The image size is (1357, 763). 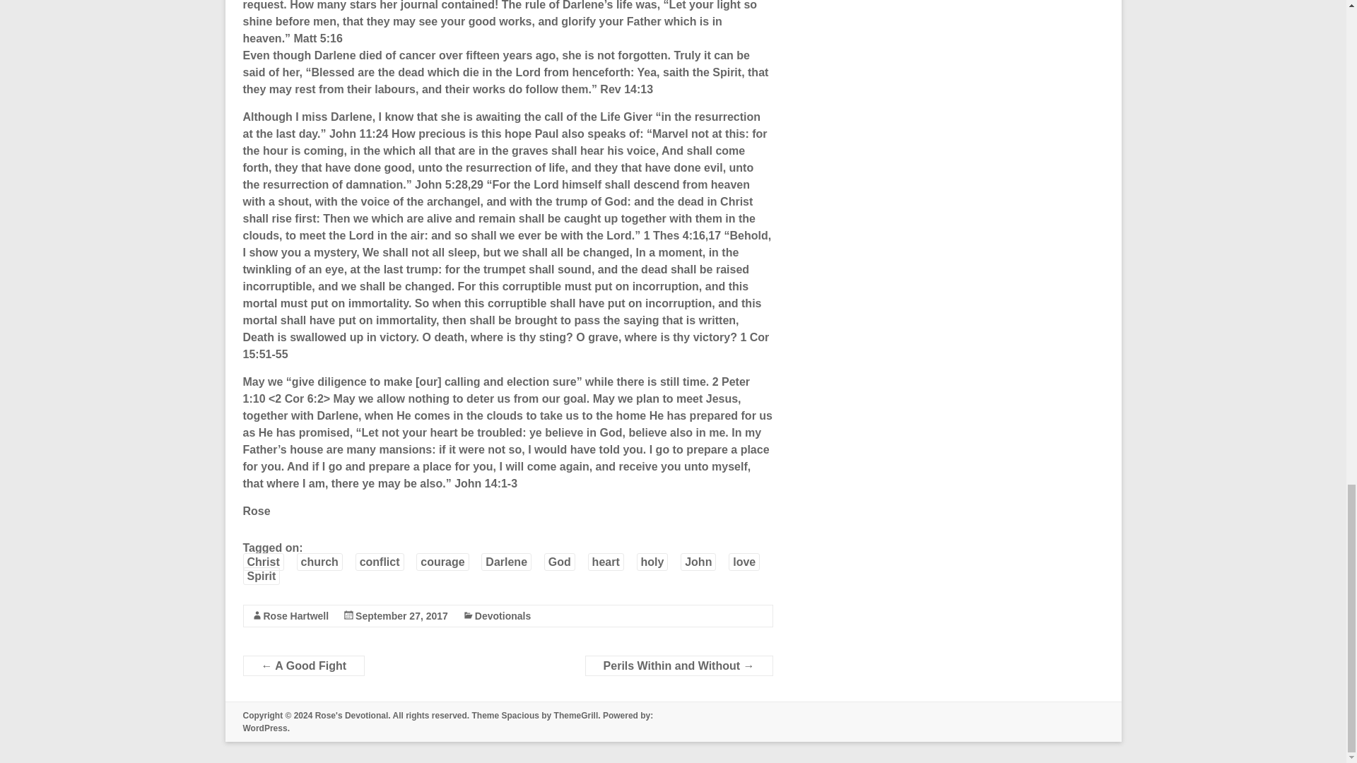 What do you see at coordinates (442, 562) in the screenshot?
I see `courage` at bounding box center [442, 562].